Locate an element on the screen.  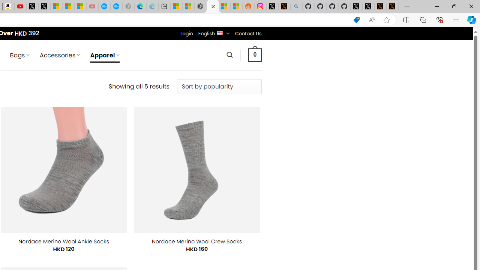
English is located at coordinates (220, 32).